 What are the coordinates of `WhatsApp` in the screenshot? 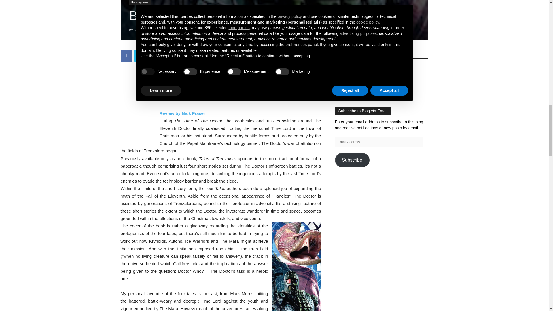 It's located at (166, 56).